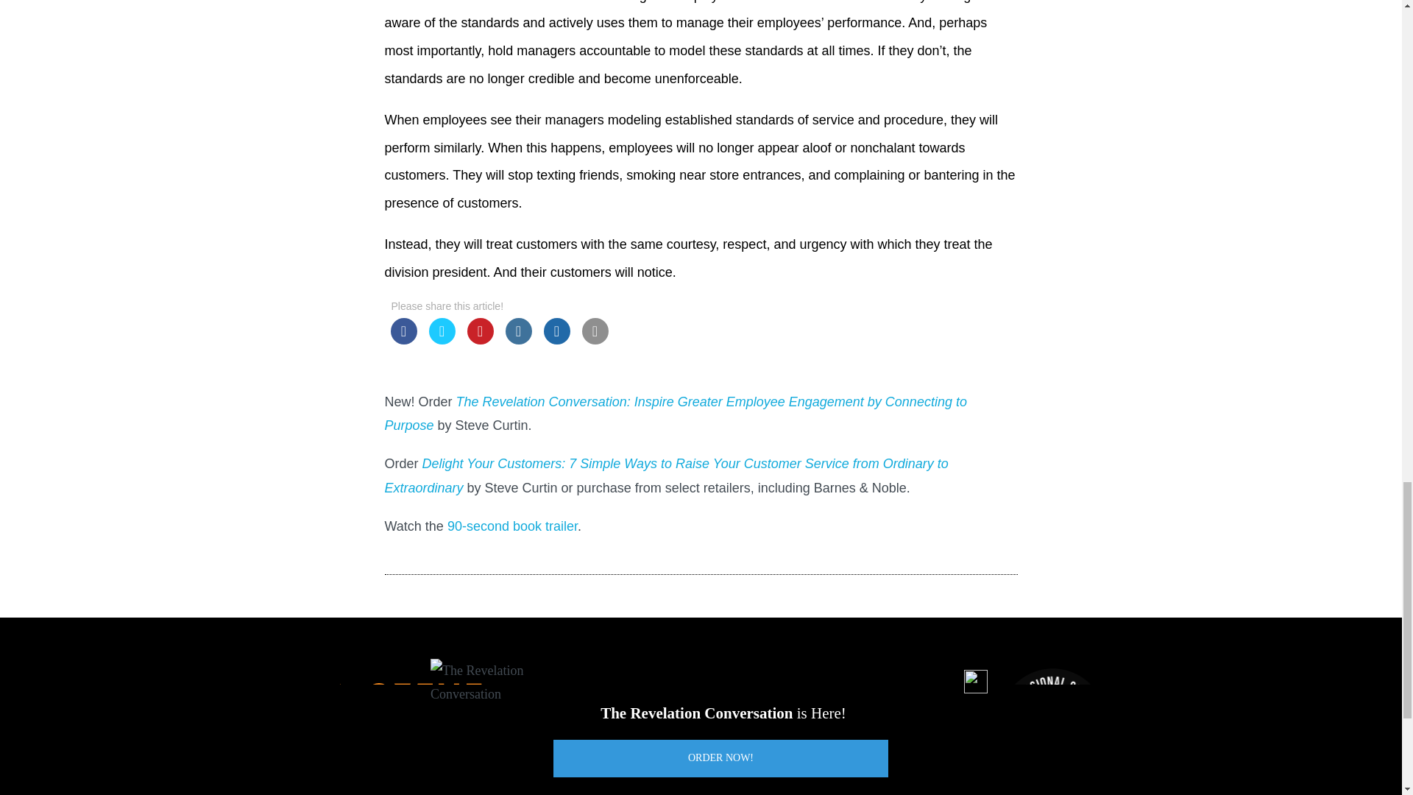  Describe the element at coordinates (512, 526) in the screenshot. I see `90-second book trailer` at that location.